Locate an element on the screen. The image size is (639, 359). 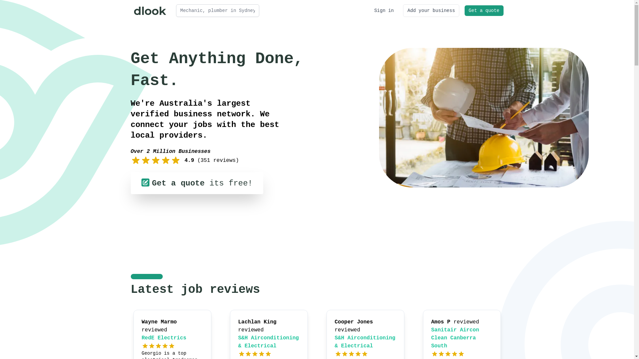
Get a quote is located at coordinates (484, 11).